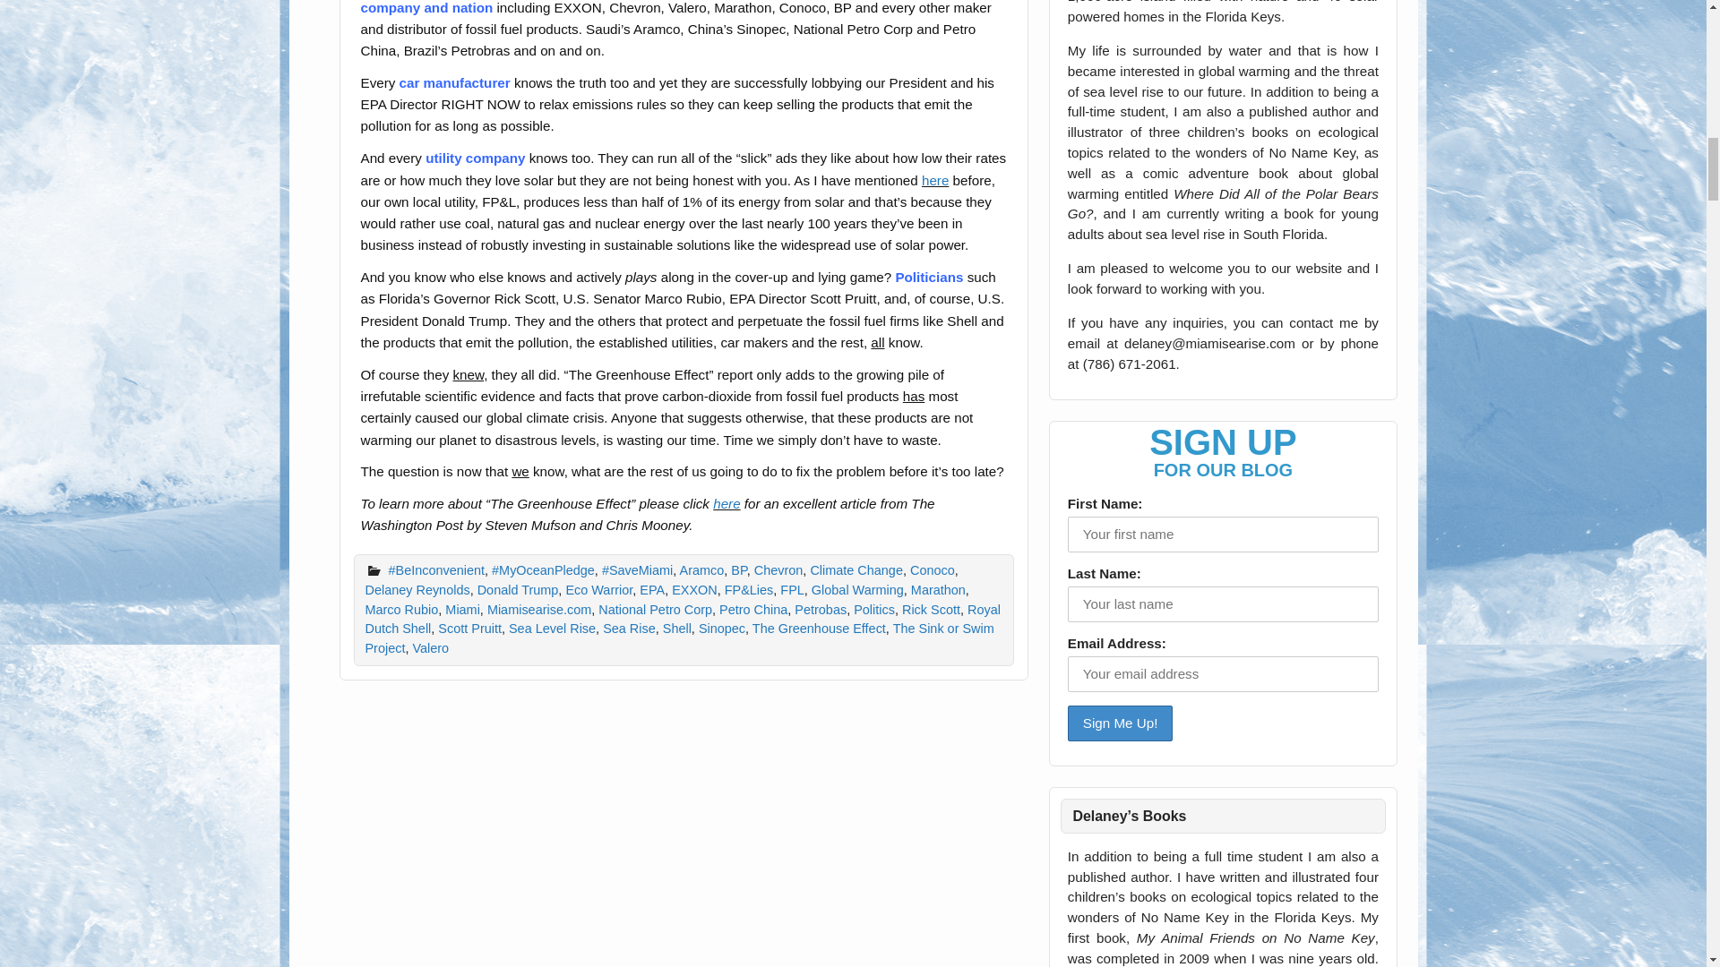  What do you see at coordinates (856, 569) in the screenshot?
I see `Climate Change` at bounding box center [856, 569].